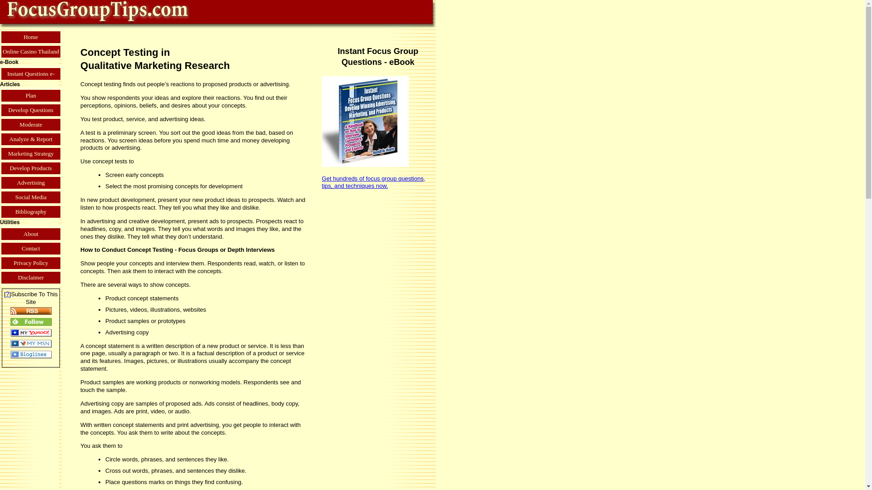  I want to click on Develop Questions, so click(31, 110).